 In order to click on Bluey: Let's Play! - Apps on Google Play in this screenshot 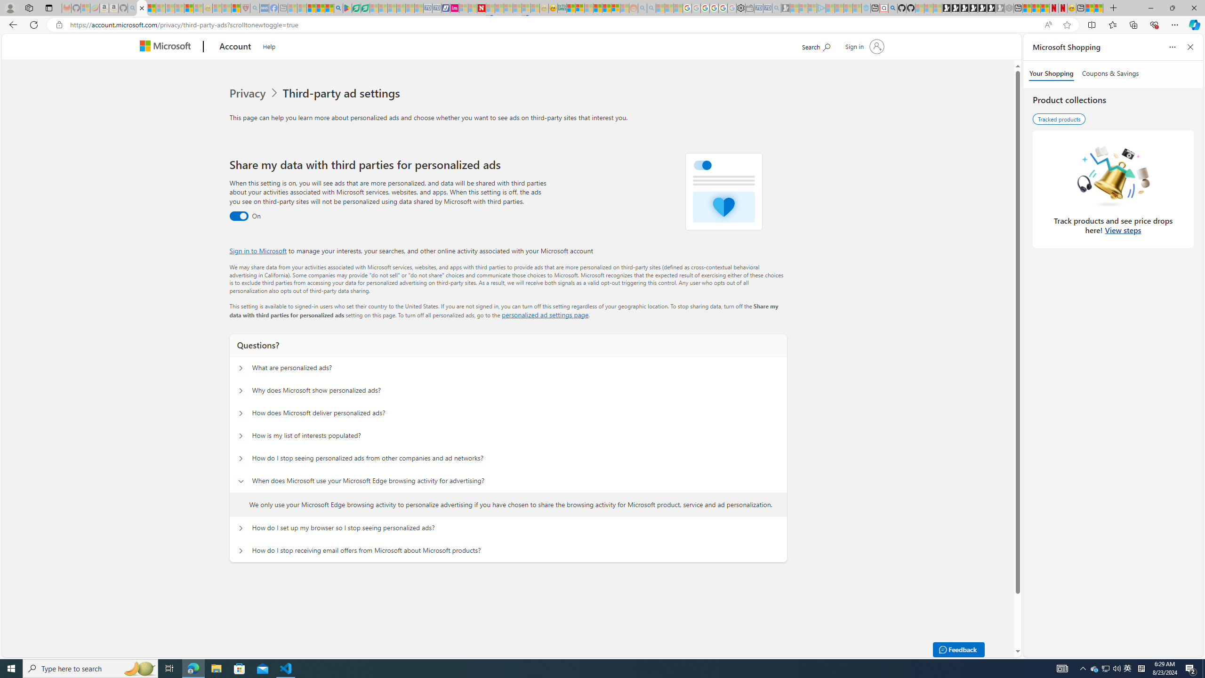, I will do `click(347, 8)`.